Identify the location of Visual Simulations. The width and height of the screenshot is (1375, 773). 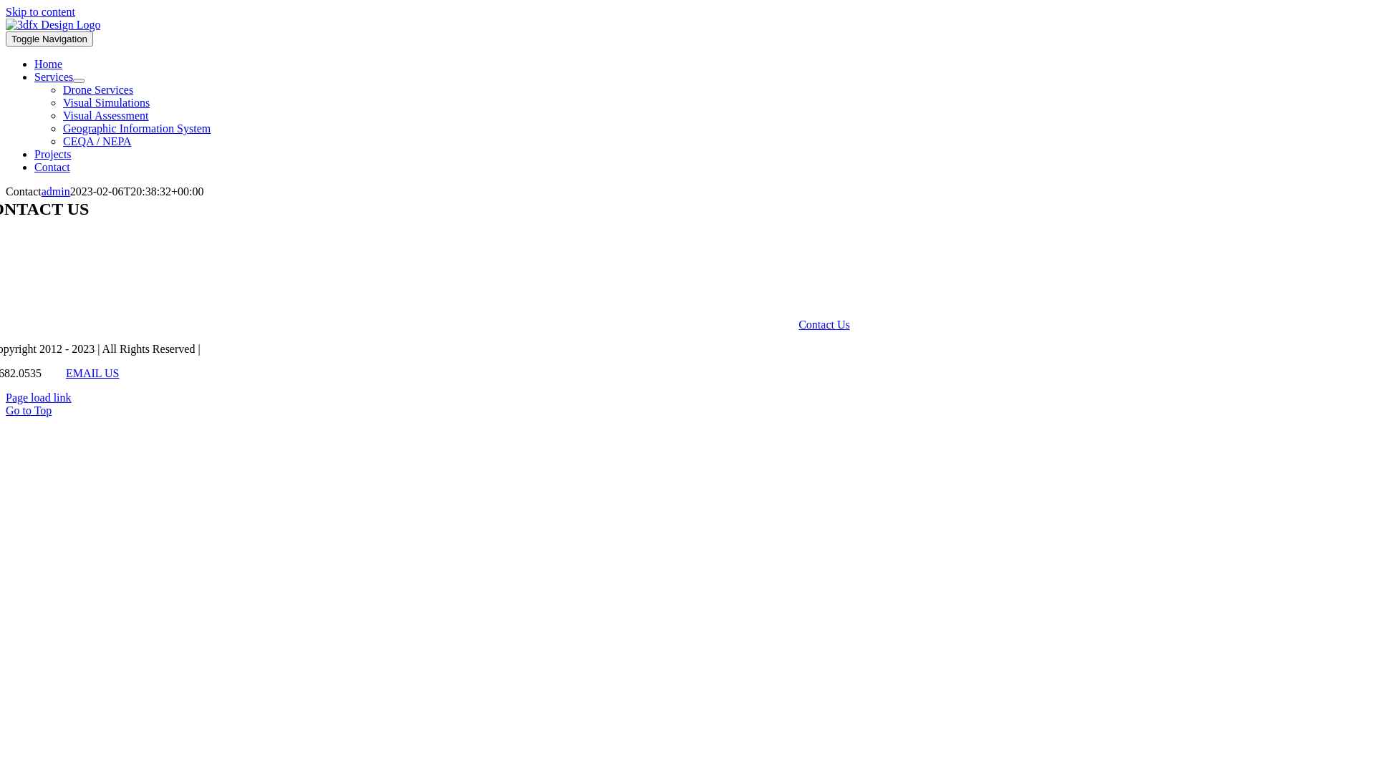
(106, 103).